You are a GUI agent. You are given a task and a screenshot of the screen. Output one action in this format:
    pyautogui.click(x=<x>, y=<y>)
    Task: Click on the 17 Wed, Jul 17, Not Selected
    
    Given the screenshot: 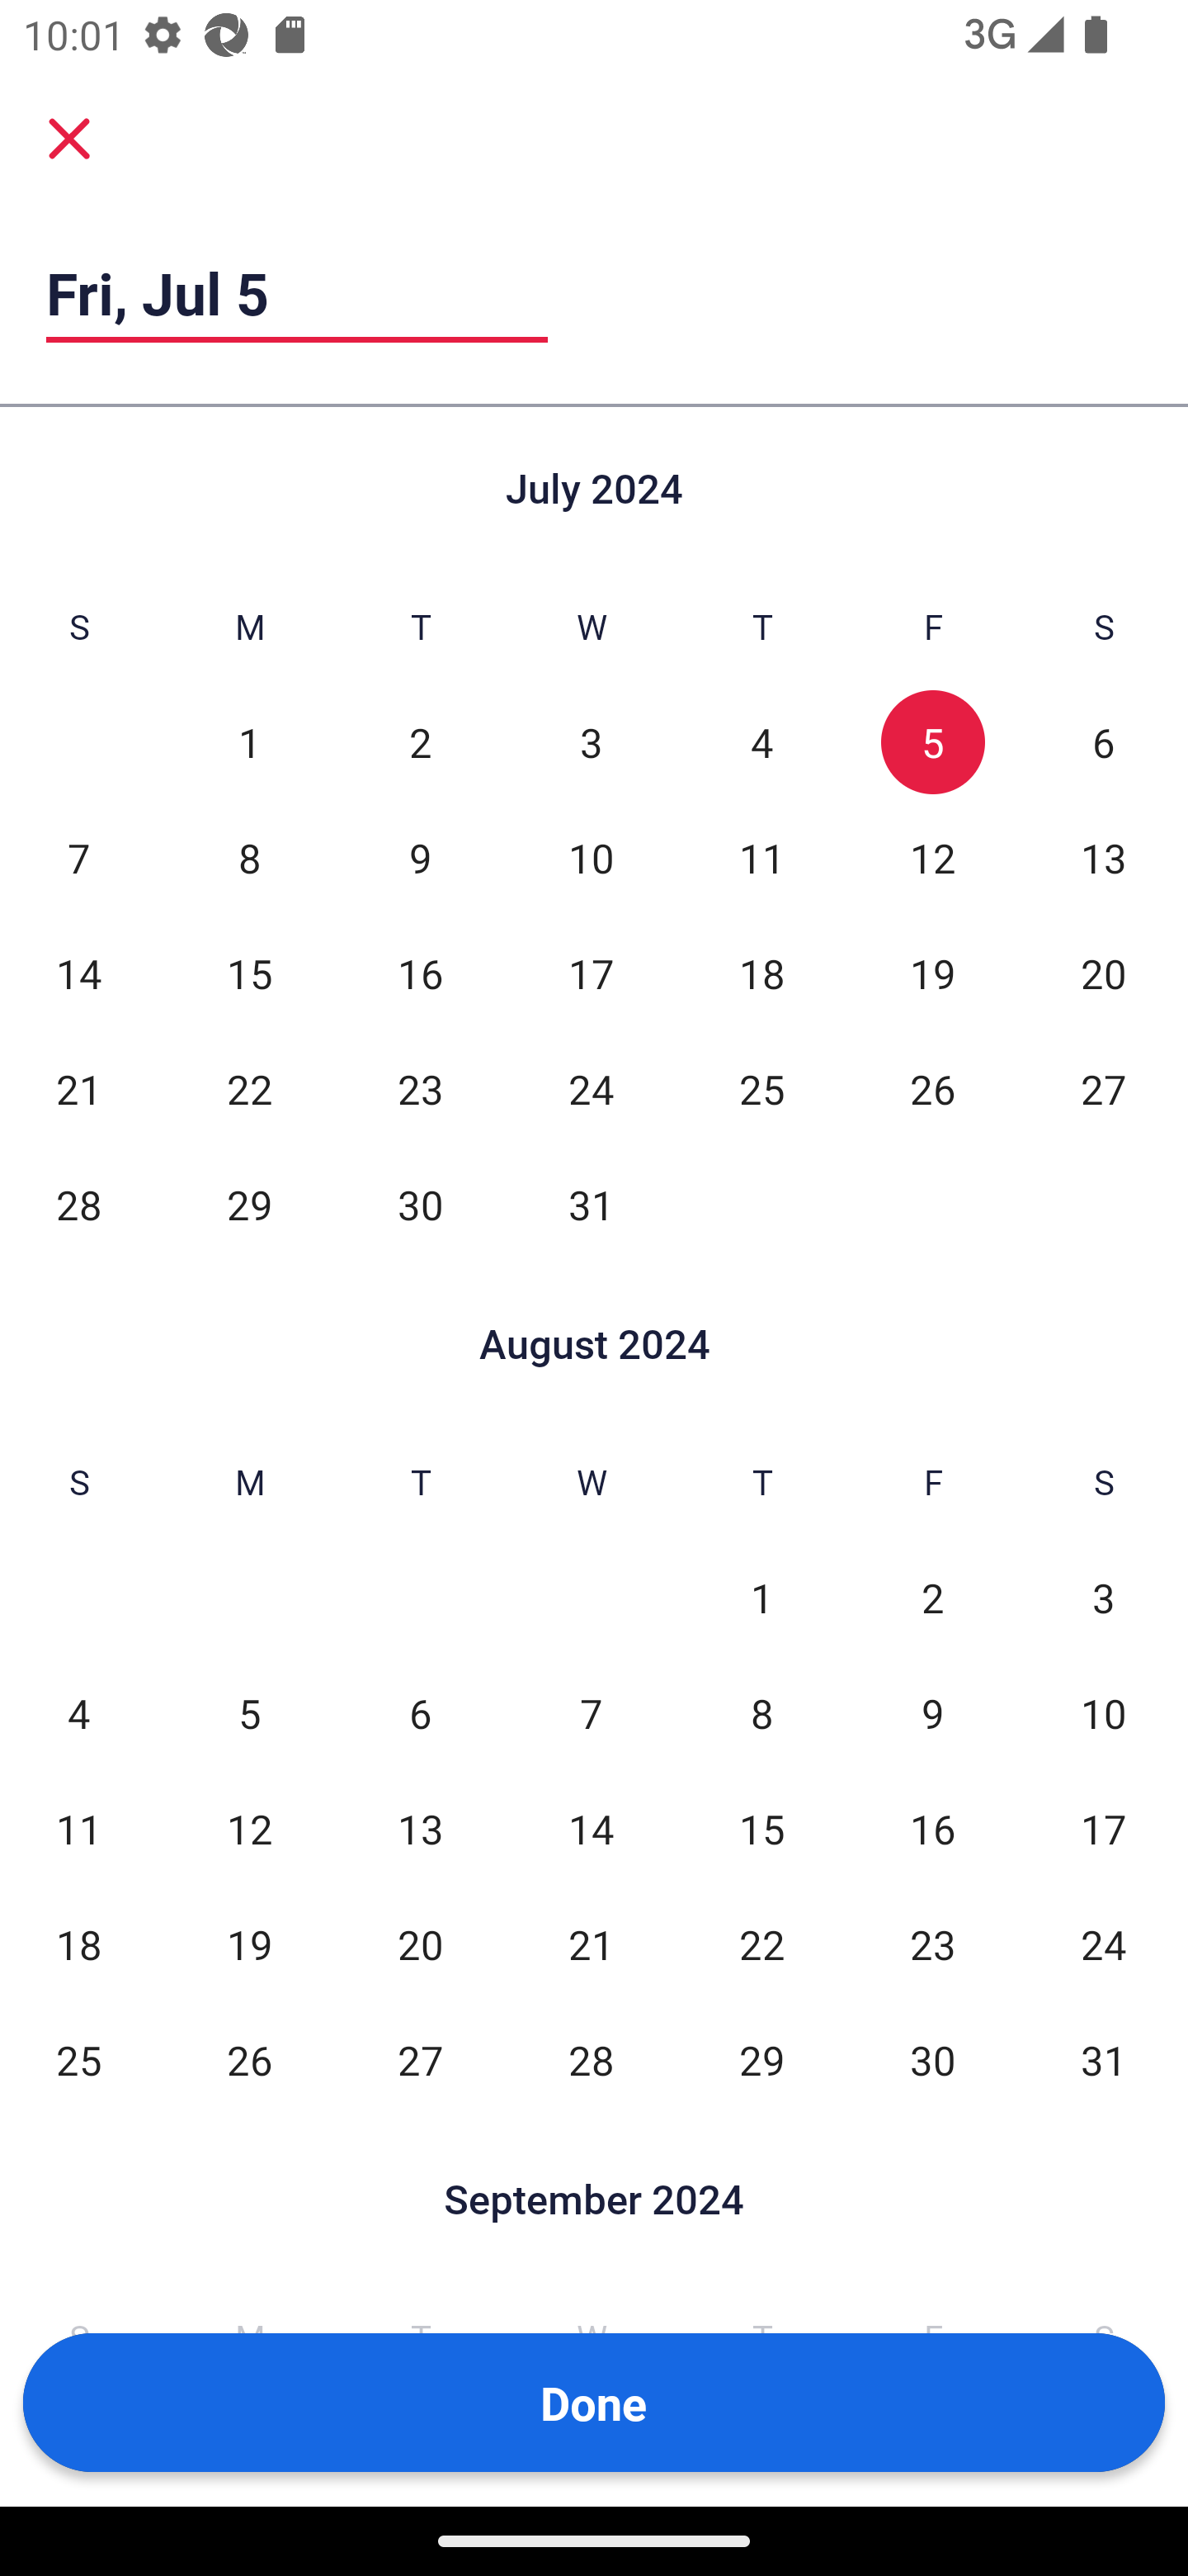 What is the action you would take?
    pyautogui.click(x=591, y=973)
    